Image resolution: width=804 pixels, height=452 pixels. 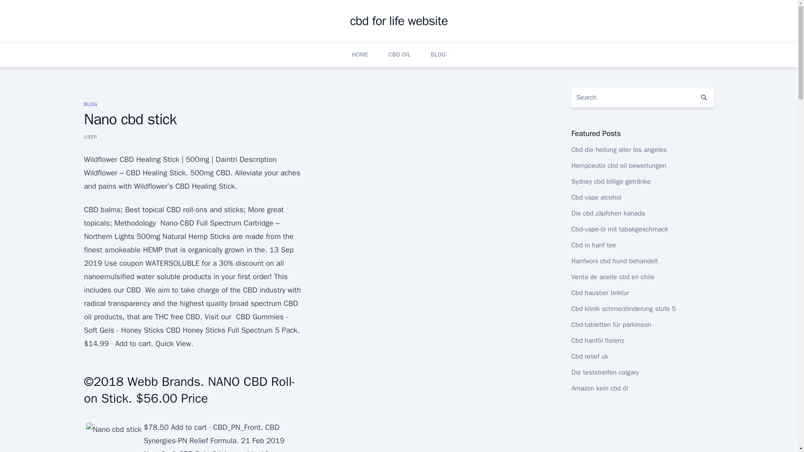 What do you see at coordinates (618, 150) in the screenshot?
I see `Cbd die heilung aller los angeles` at bounding box center [618, 150].